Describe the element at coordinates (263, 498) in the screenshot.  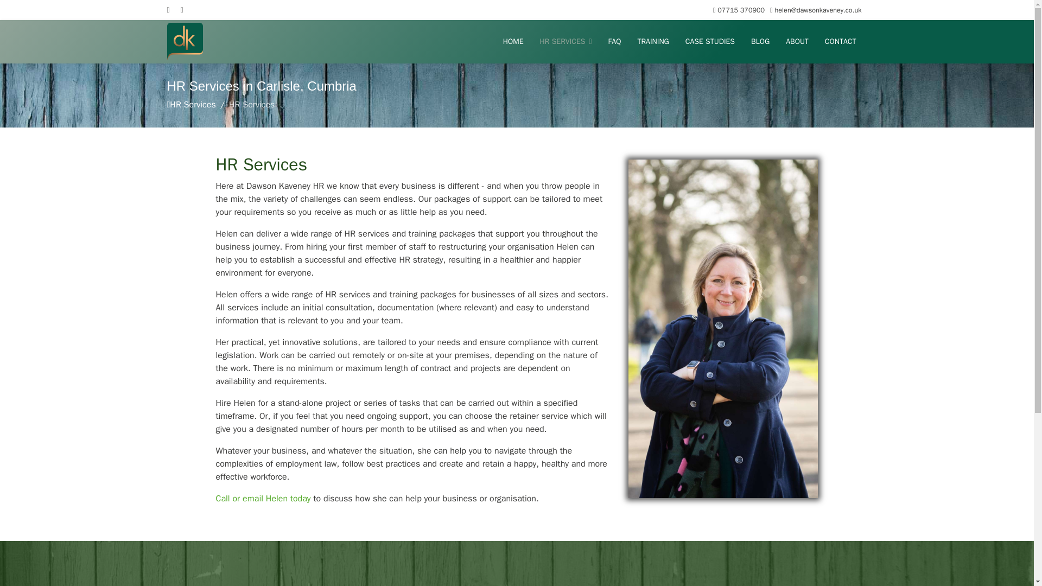
I see `Call or email Helen today` at that location.